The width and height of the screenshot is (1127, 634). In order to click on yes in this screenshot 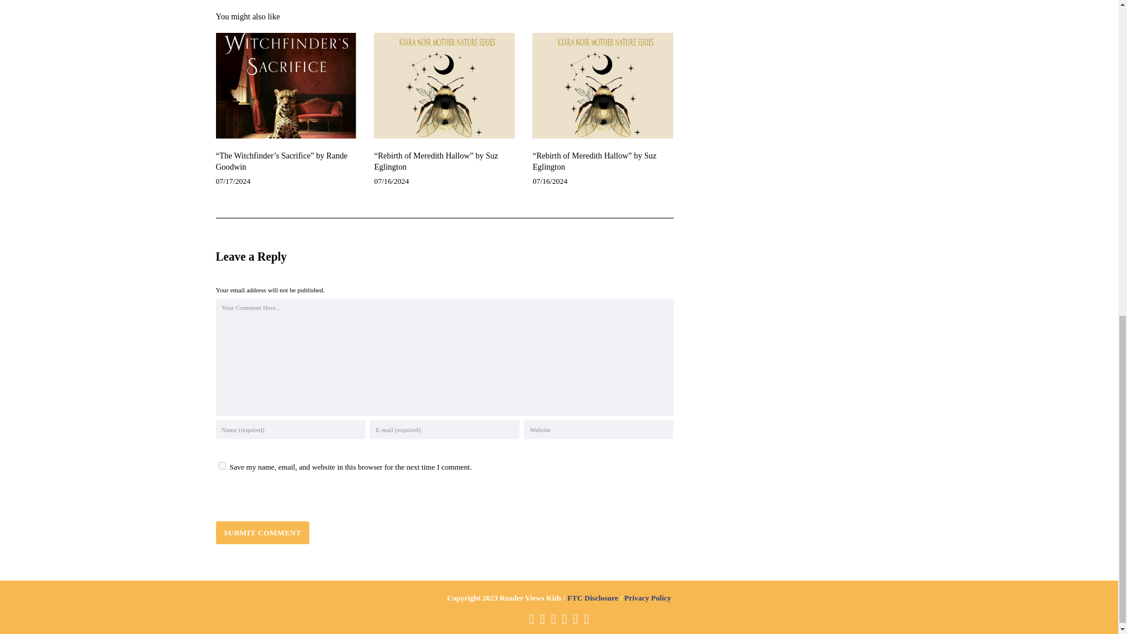, I will do `click(222, 466)`.